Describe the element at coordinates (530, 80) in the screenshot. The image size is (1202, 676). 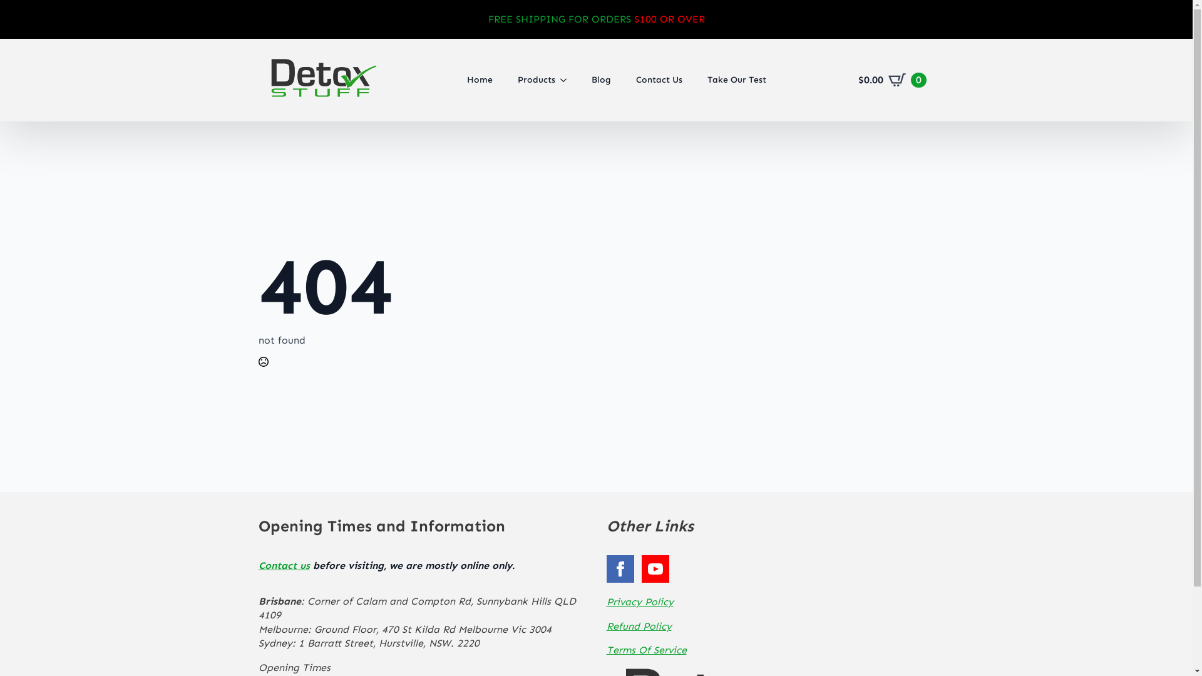
I see `Products` at that location.